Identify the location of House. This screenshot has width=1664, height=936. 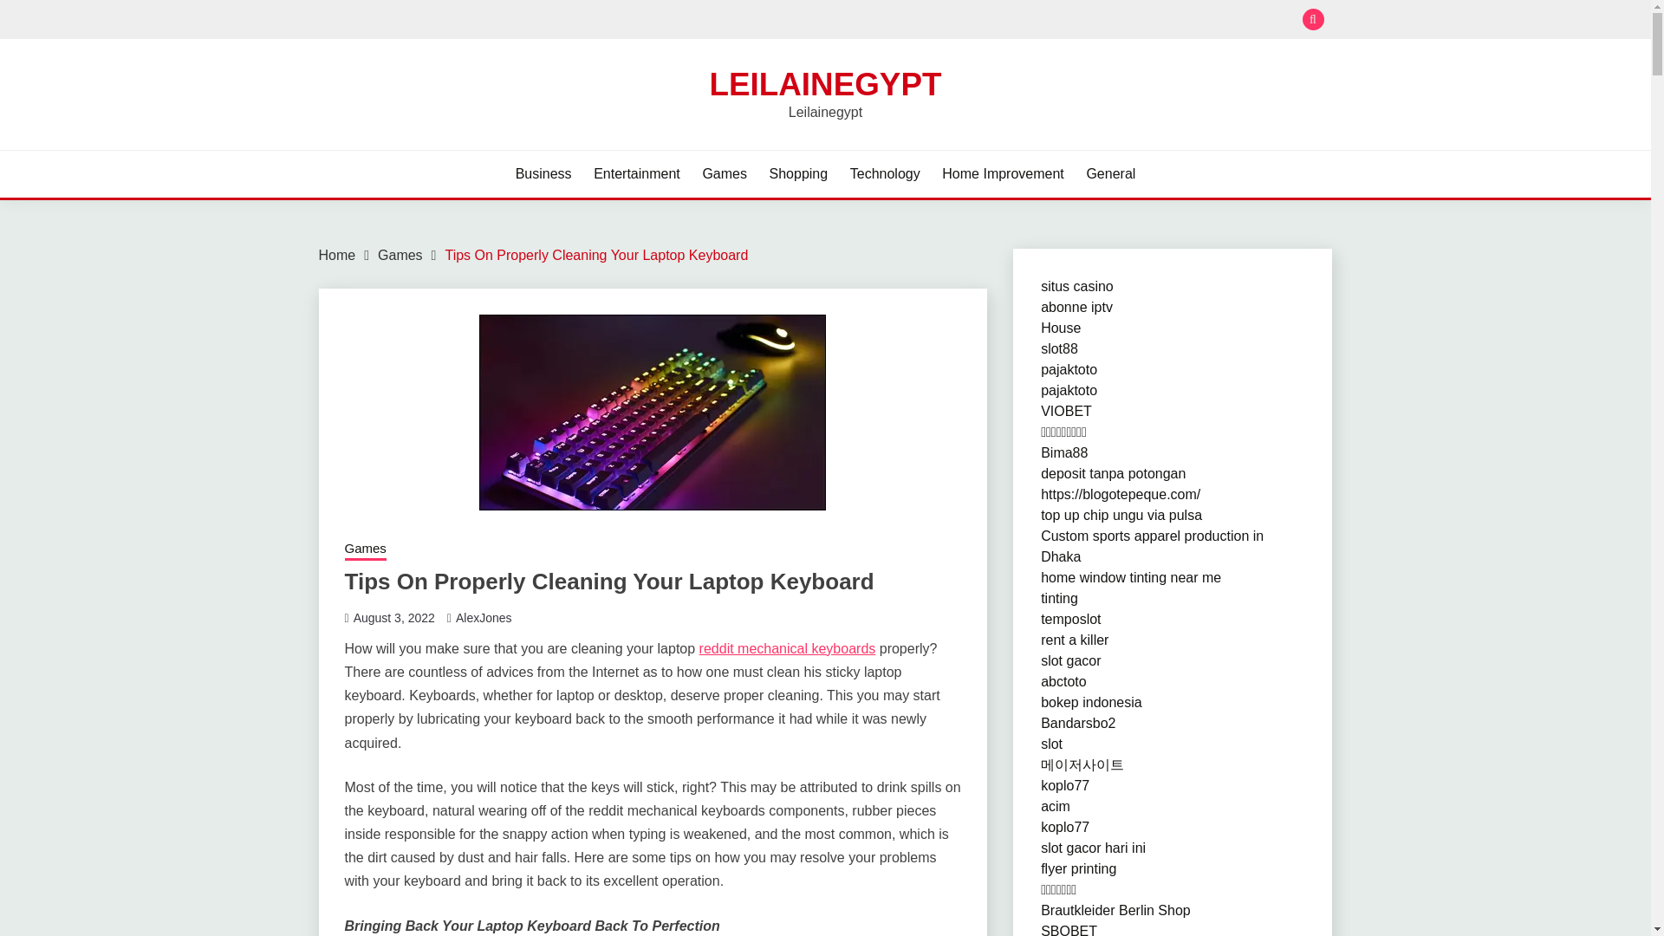
(1061, 328).